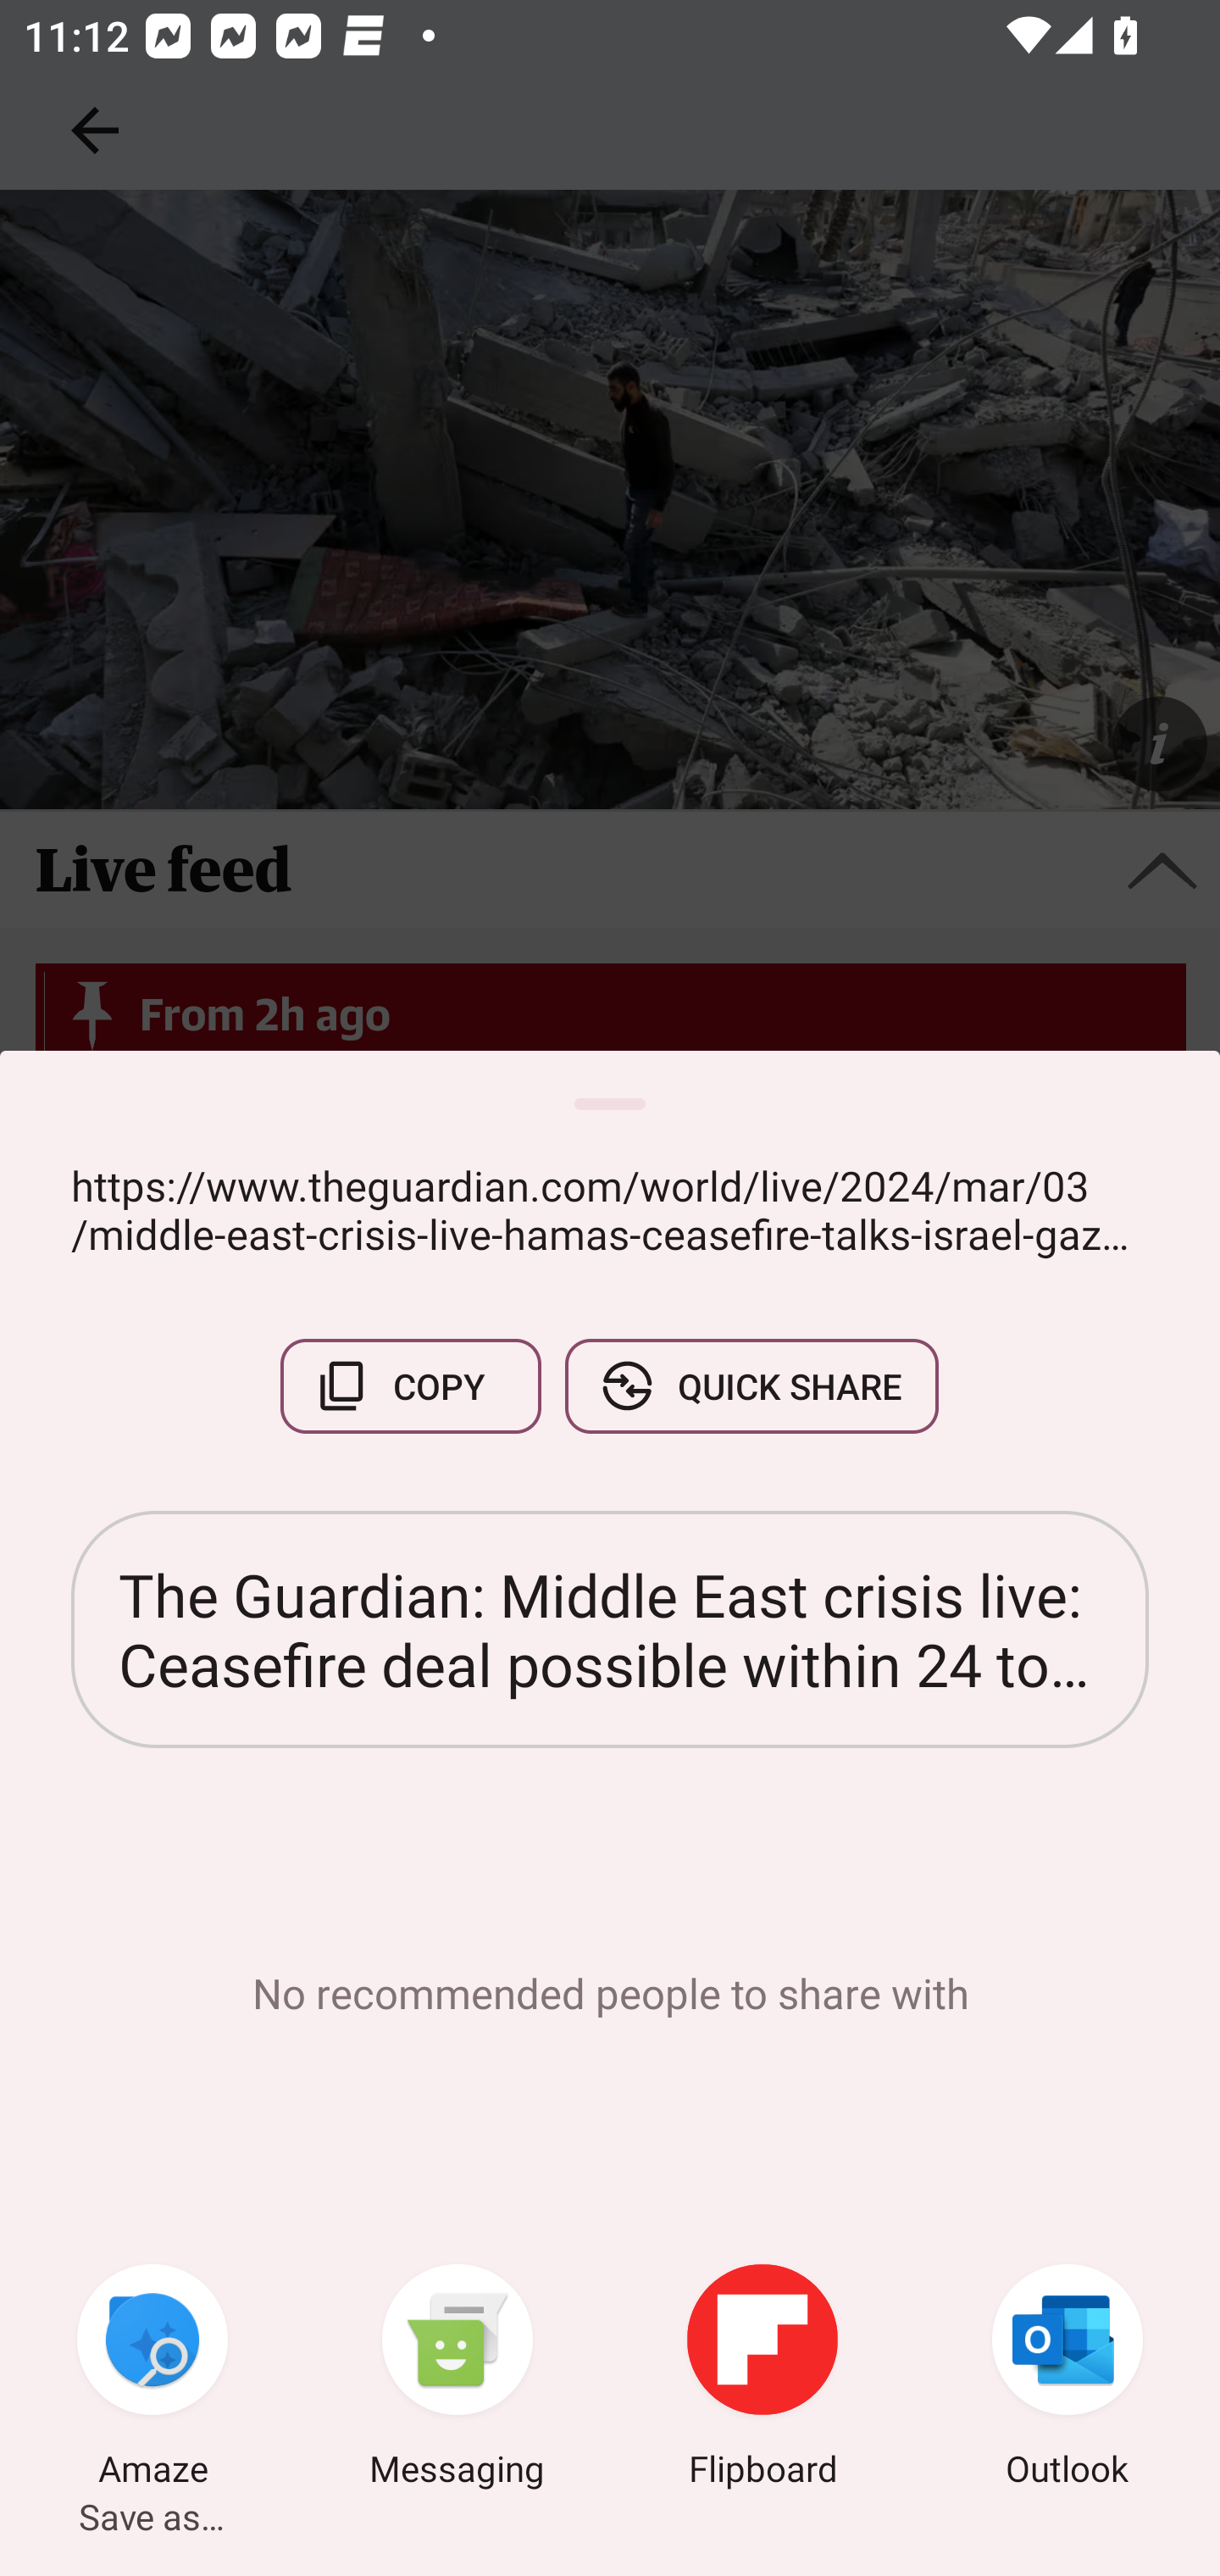 The image size is (1220, 2576). Describe the element at coordinates (762, 2379) in the screenshot. I see `Flipboard` at that location.